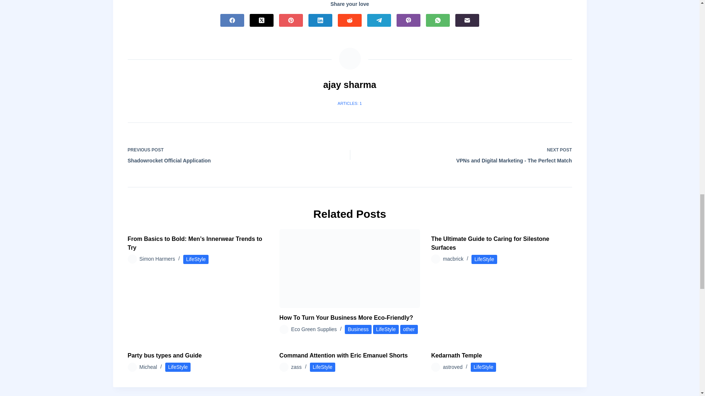  What do you see at coordinates (314, 329) in the screenshot?
I see `Posts by Eco Green Supplies` at bounding box center [314, 329].